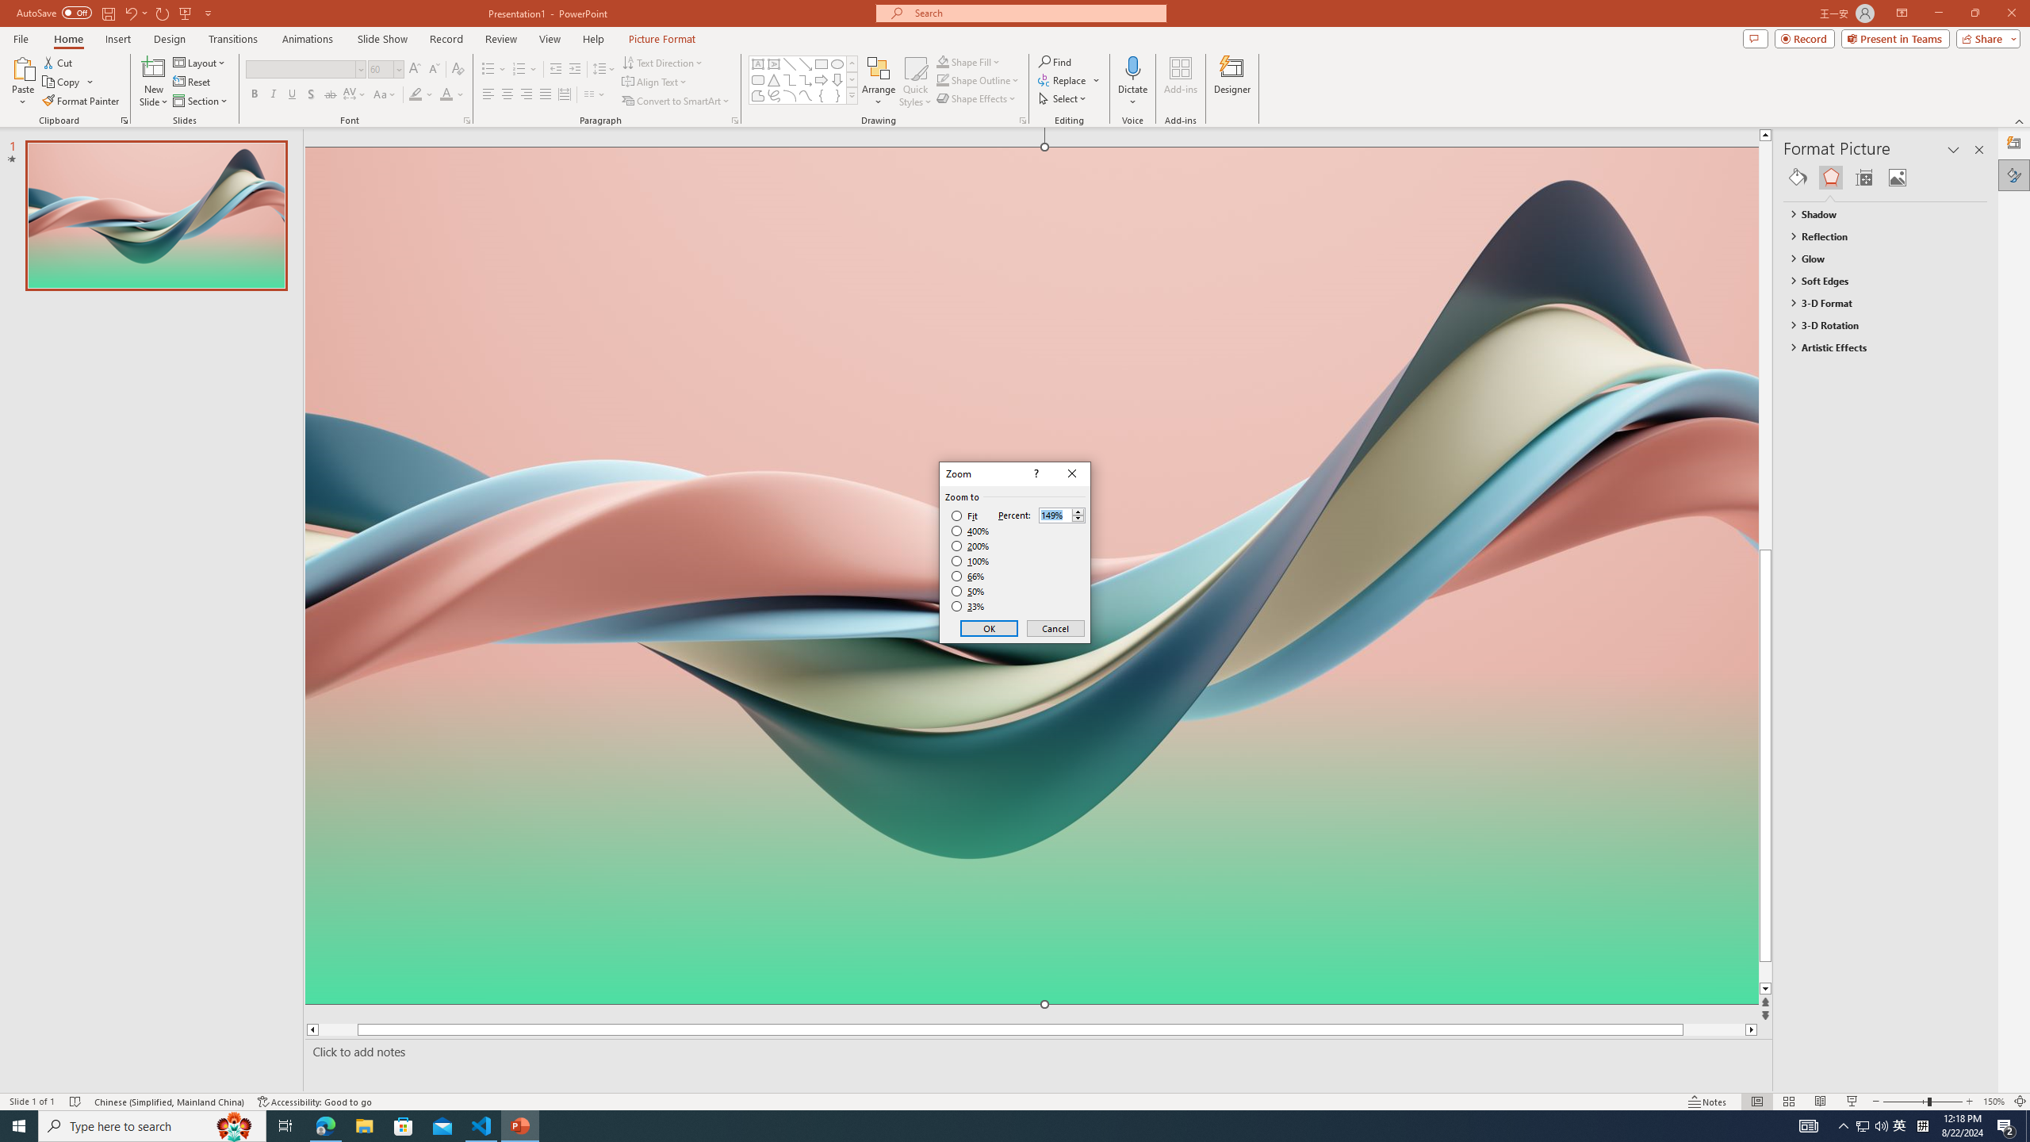  I want to click on Increase Font Size, so click(915, 82).